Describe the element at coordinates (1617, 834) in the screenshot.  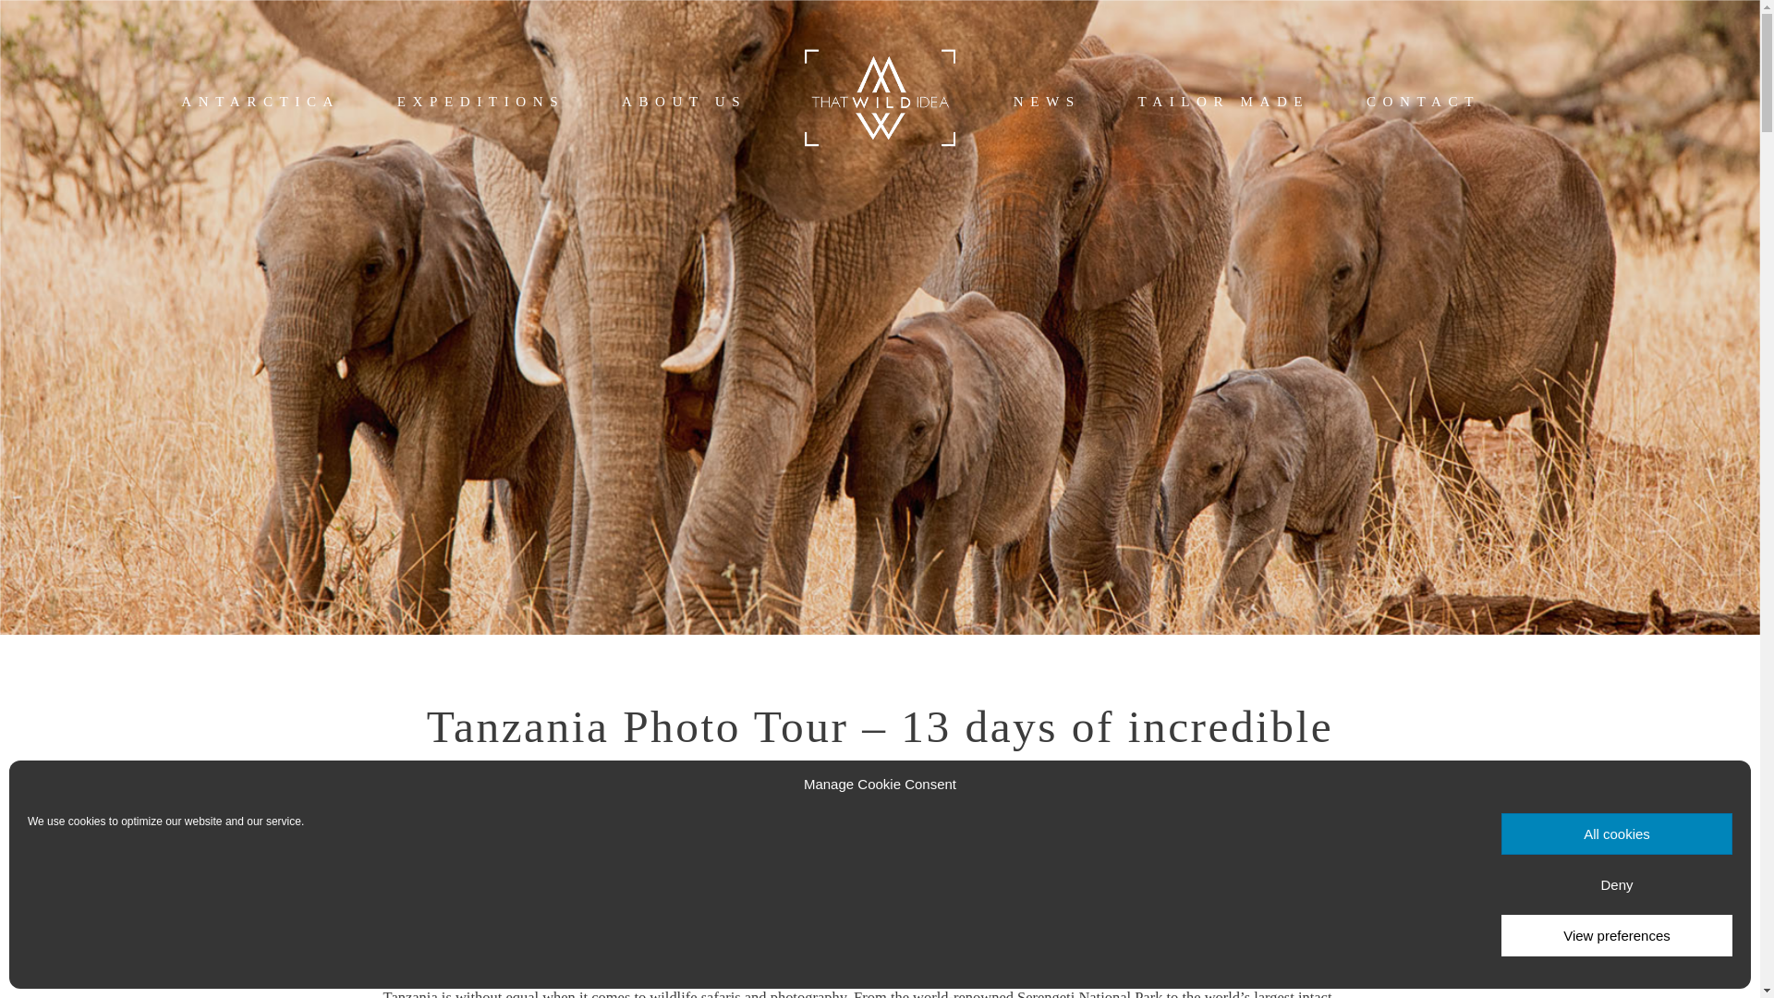
I see `All cookies` at that location.